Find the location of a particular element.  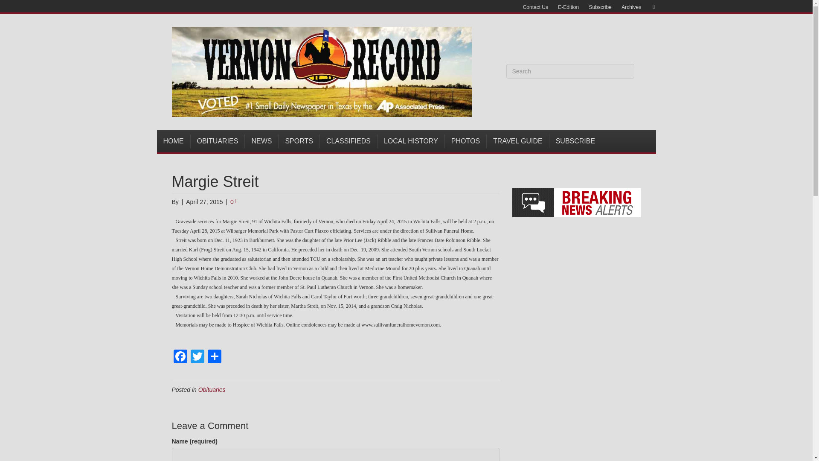

Contact Us is located at coordinates (535, 7).